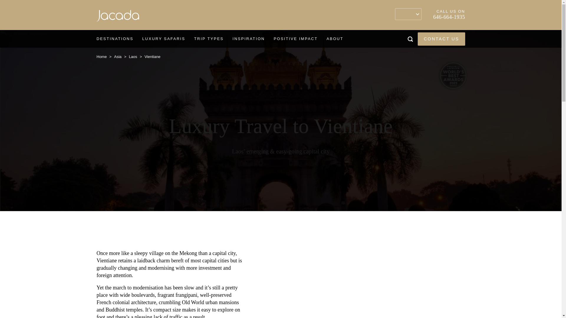  Describe the element at coordinates (118, 17) in the screenshot. I see `Jacada Travel` at that location.